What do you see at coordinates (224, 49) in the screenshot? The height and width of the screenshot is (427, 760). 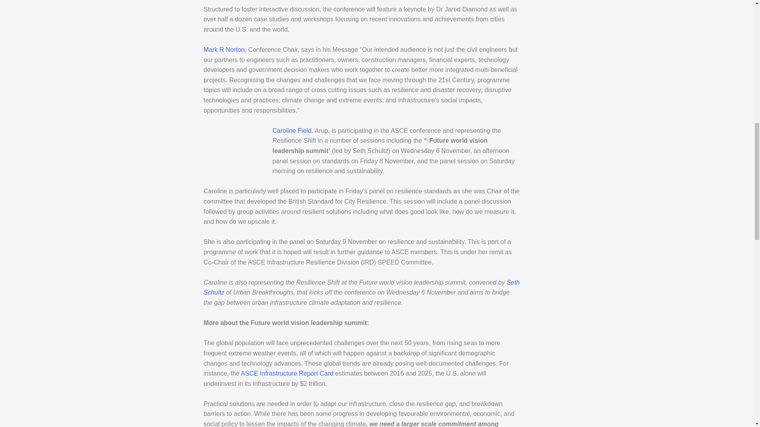 I see `Mark R Norton` at bounding box center [224, 49].